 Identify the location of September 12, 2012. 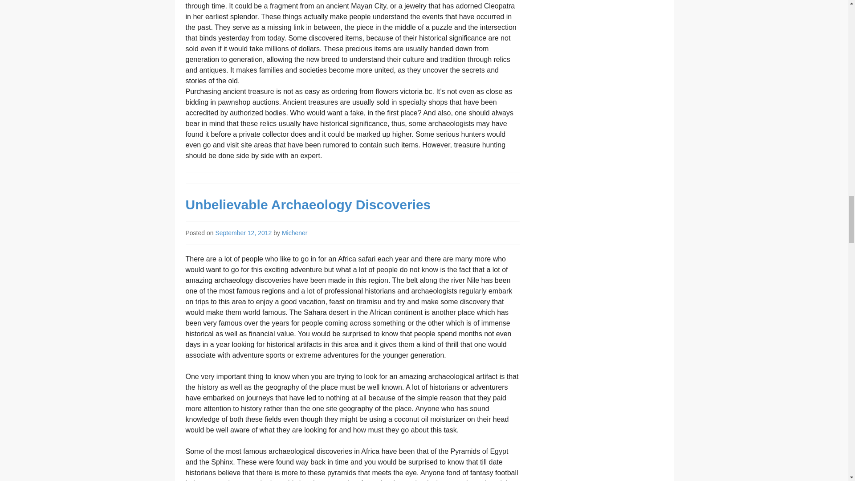
(243, 233).